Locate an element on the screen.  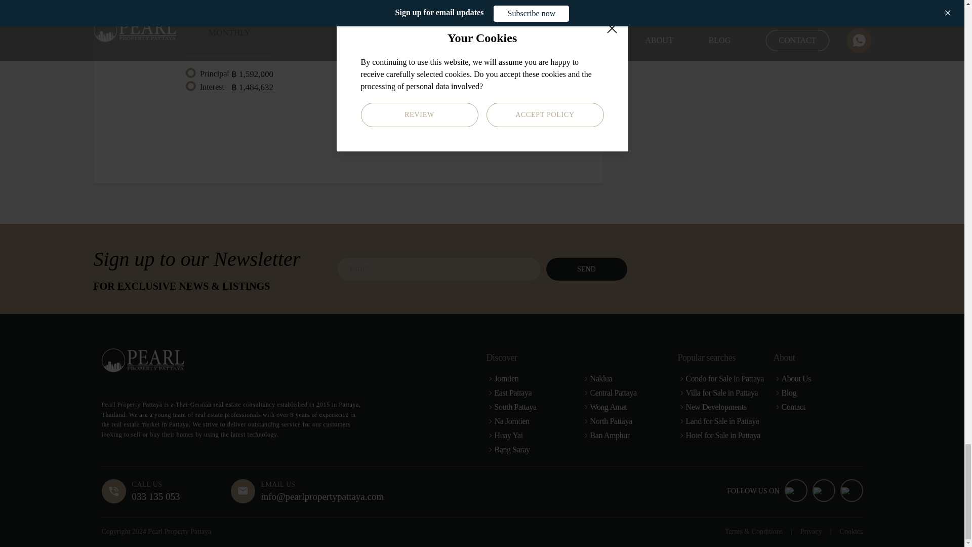
398000 is located at coordinates (541, 14).